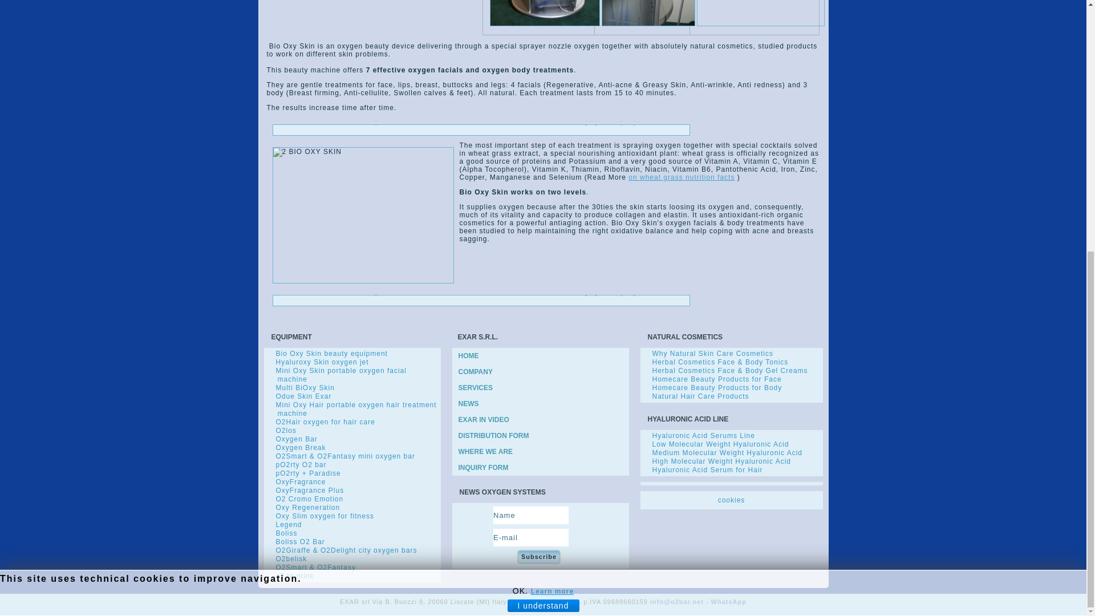 Image resolution: width=1095 pixels, height=616 pixels. What do you see at coordinates (286, 533) in the screenshot?
I see `Boliss` at bounding box center [286, 533].